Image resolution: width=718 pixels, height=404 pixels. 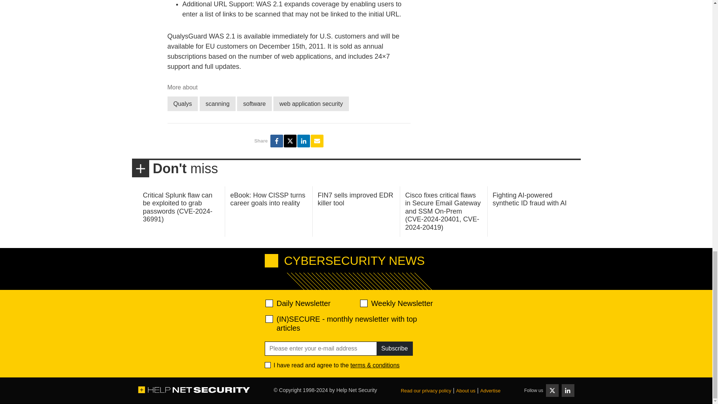 What do you see at coordinates (254, 104) in the screenshot?
I see `software` at bounding box center [254, 104].